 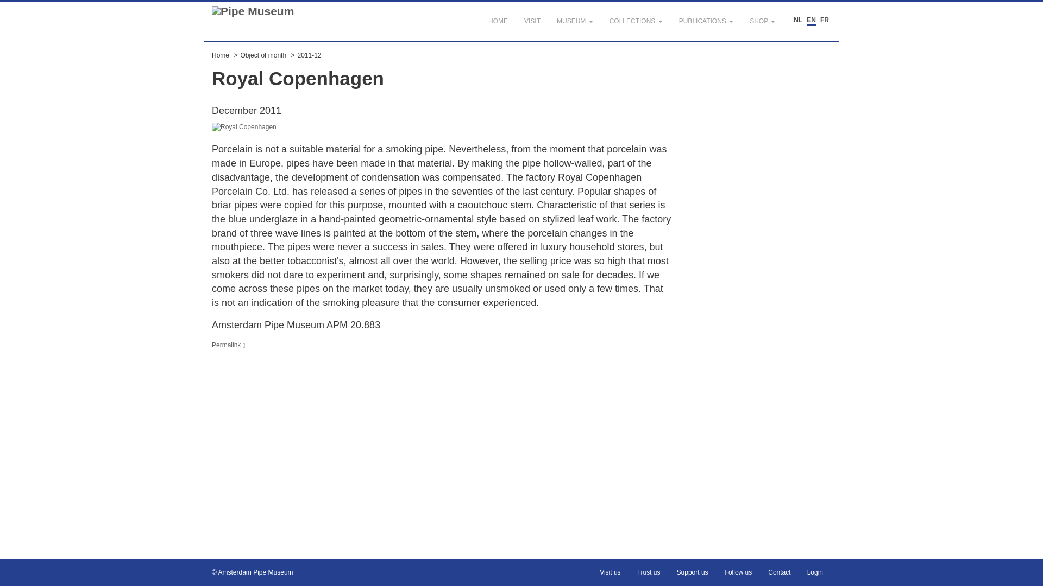 I want to click on Object of month, so click(x=263, y=55).